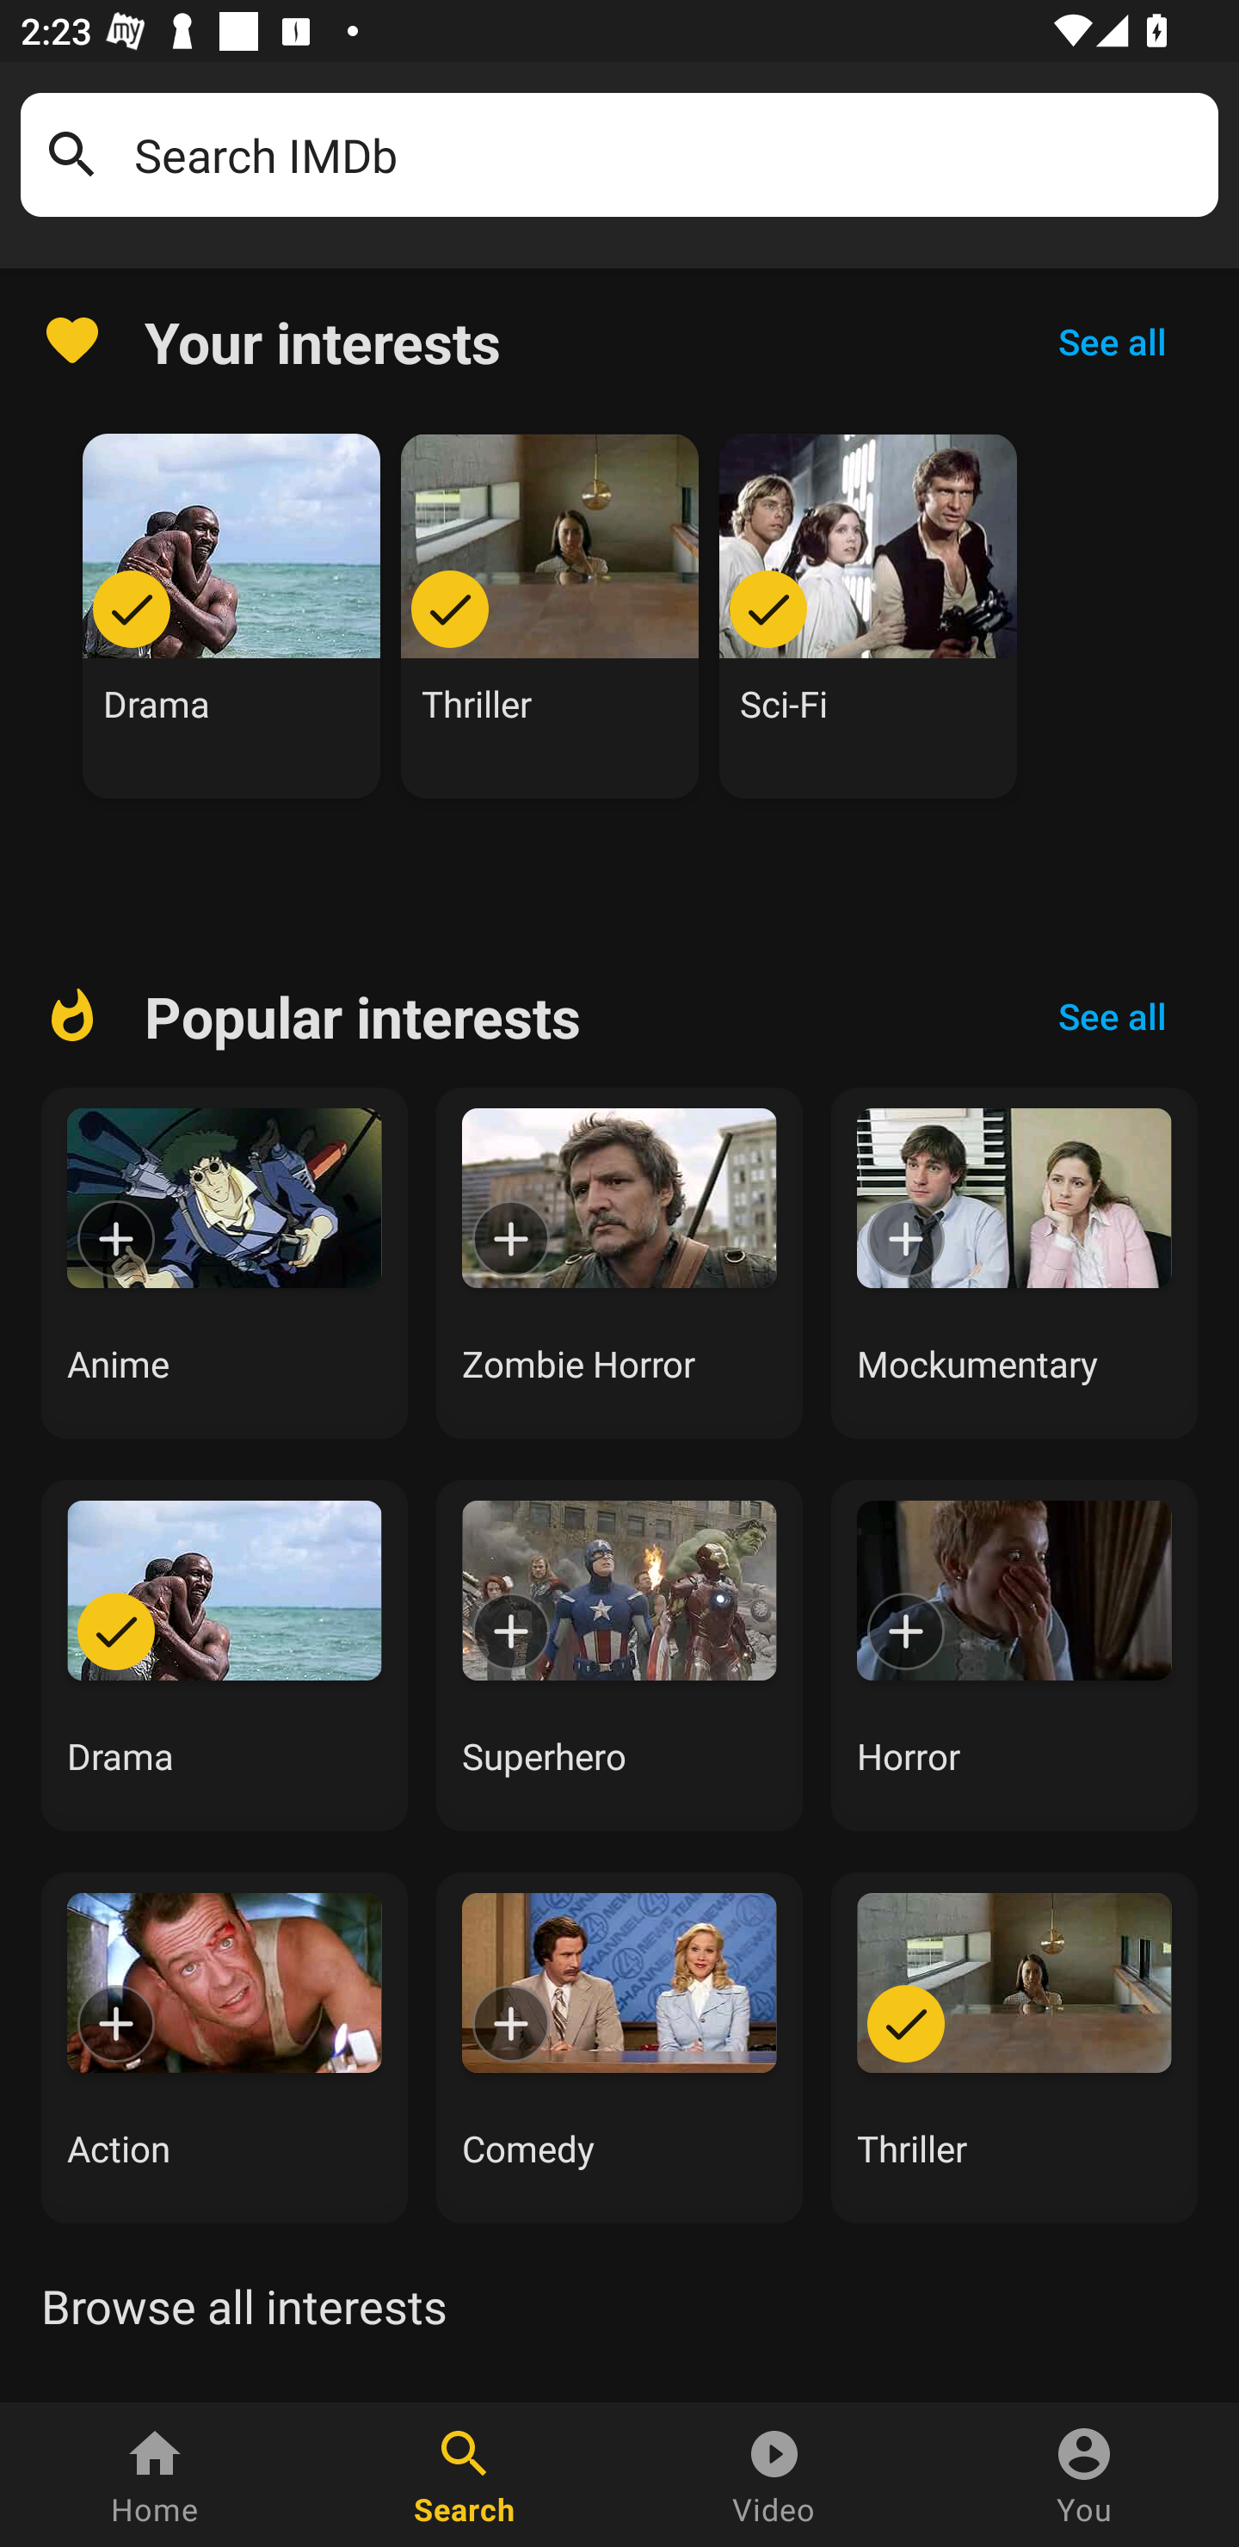 The height and width of the screenshot is (2547, 1239). I want to click on Browse all interests, so click(243, 2306).